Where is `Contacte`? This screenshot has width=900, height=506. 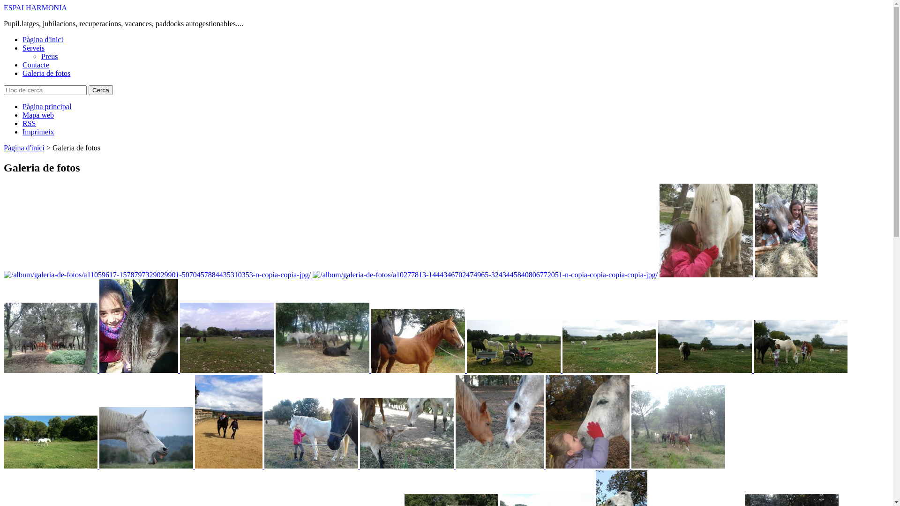
Contacte is located at coordinates (36, 65).